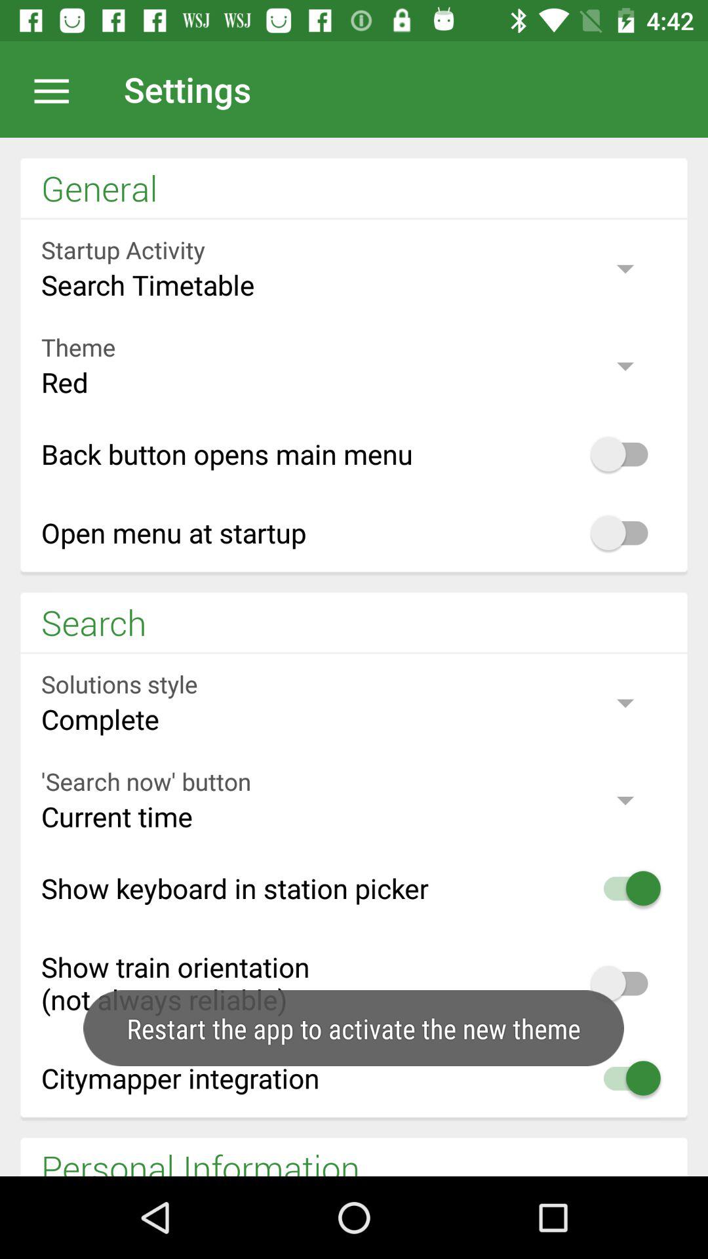 Image resolution: width=708 pixels, height=1259 pixels. What do you see at coordinates (58, 89) in the screenshot?
I see `go to menu` at bounding box center [58, 89].